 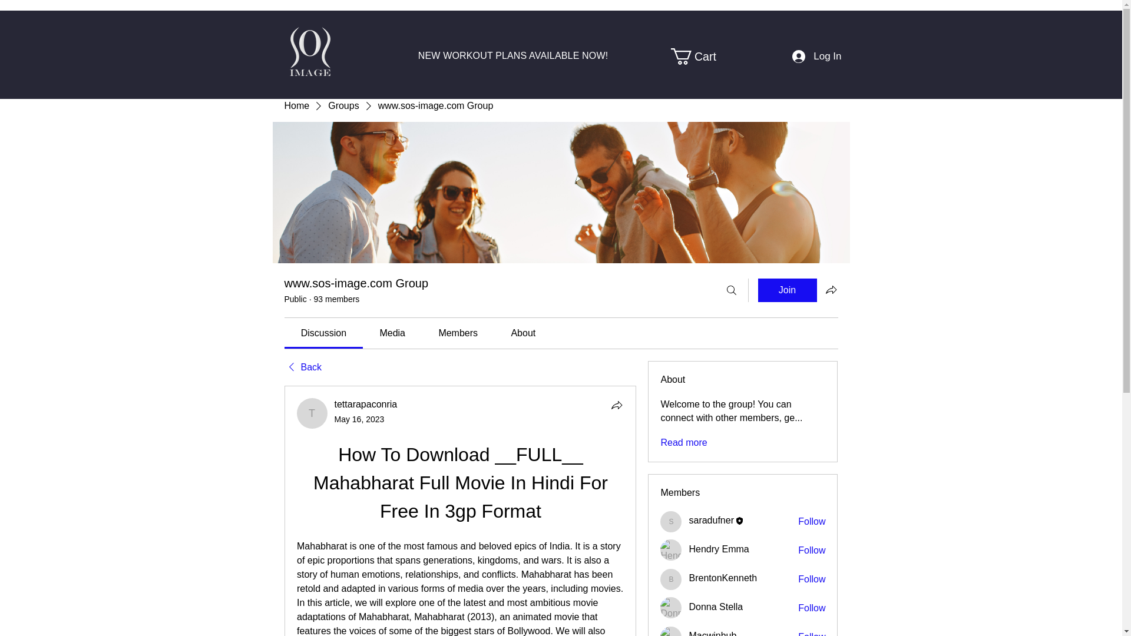 What do you see at coordinates (787, 290) in the screenshot?
I see `Join` at bounding box center [787, 290].